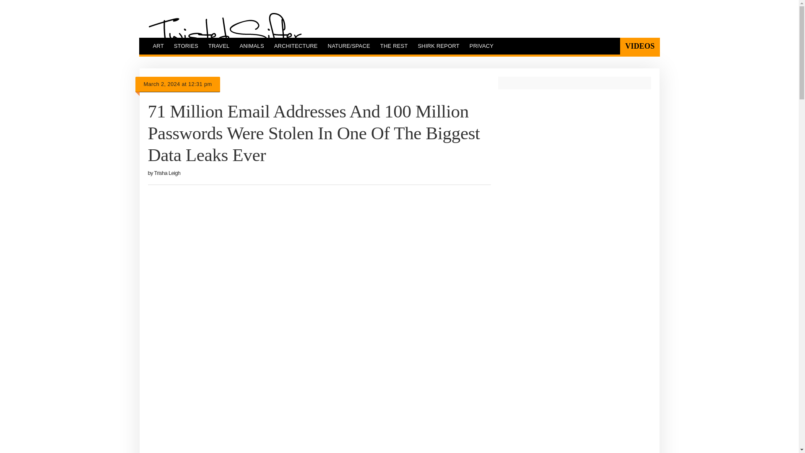 The width and height of the screenshot is (805, 453). I want to click on SHIRK REPORT, so click(439, 46).